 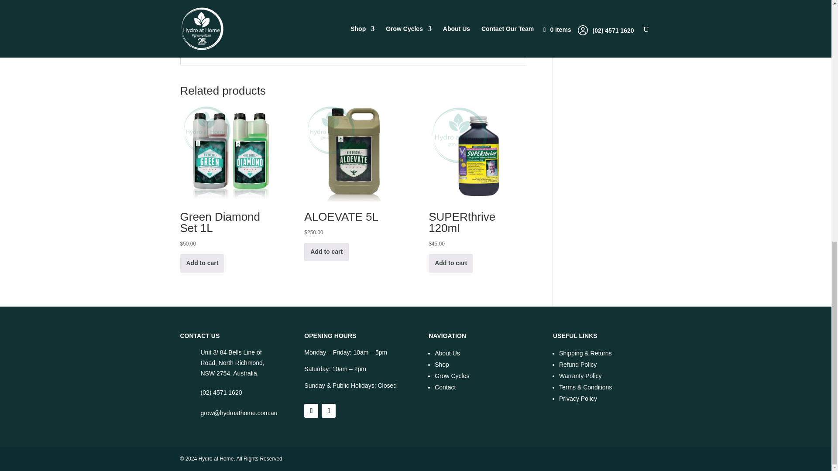 What do you see at coordinates (311, 410) in the screenshot?
I see `Follow on Facebook` at bounding box center [311, 410].